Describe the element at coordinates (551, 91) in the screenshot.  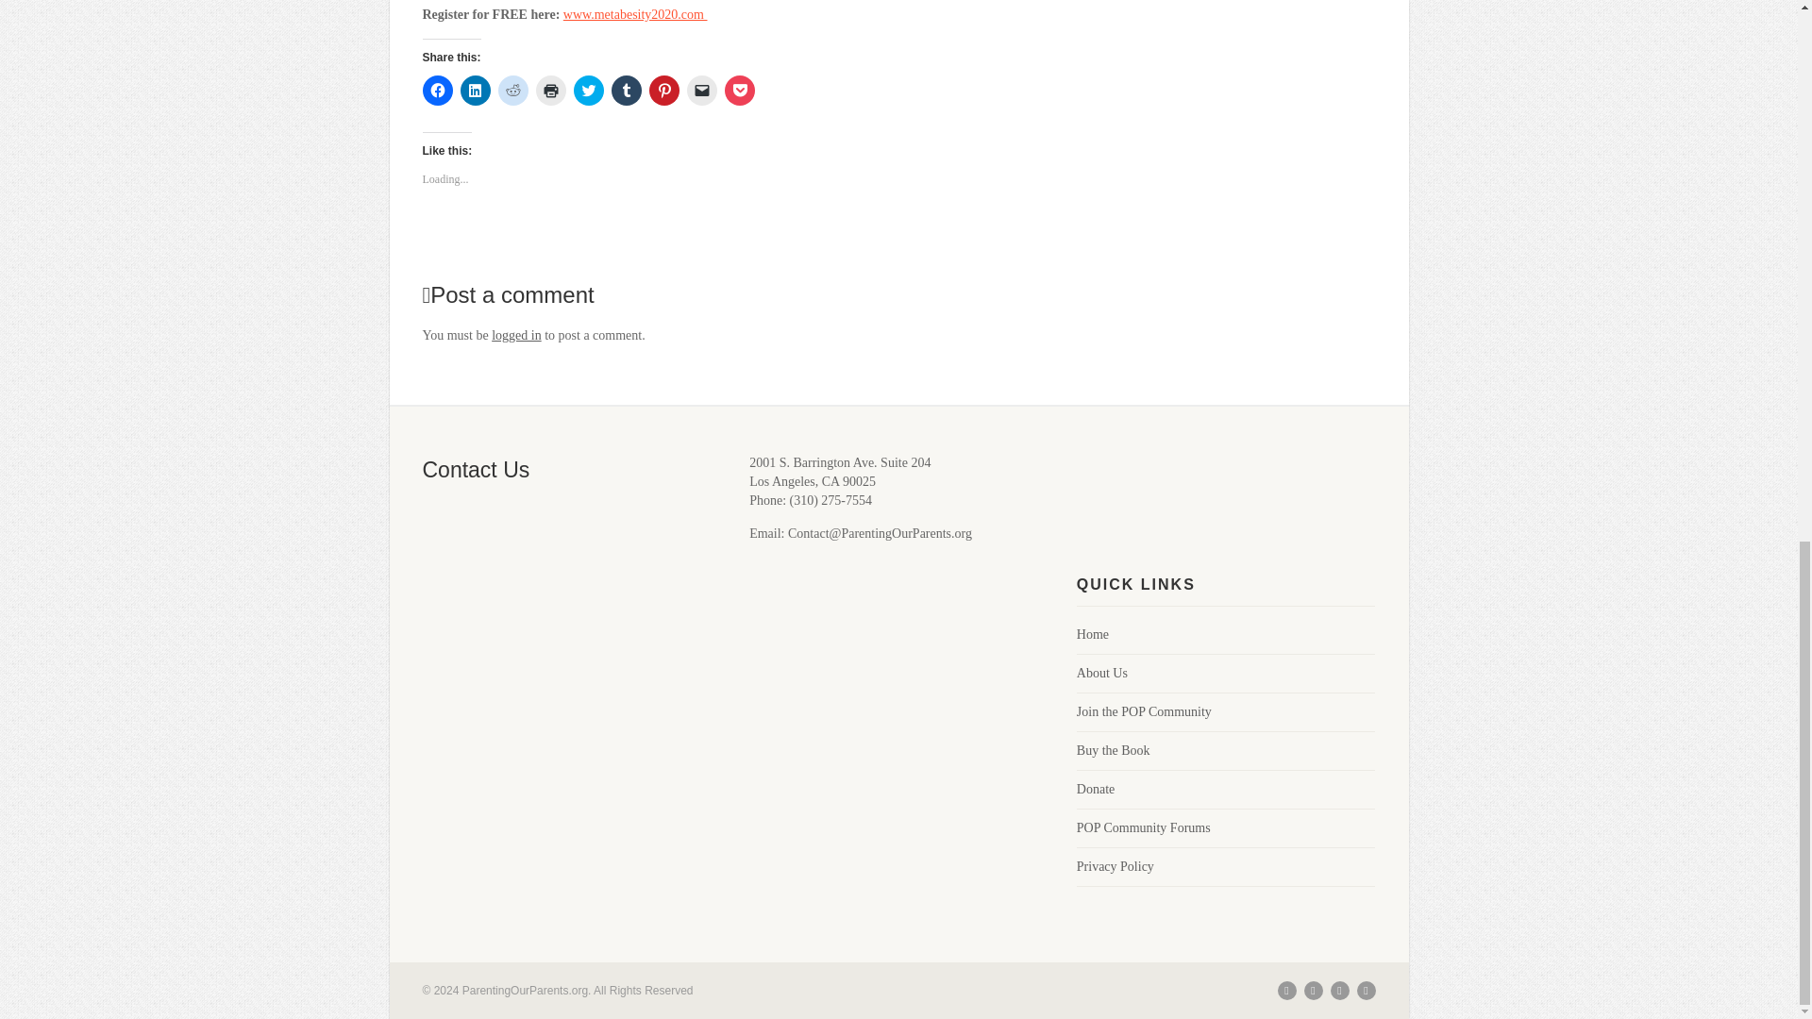
I see `Click to print` at that location.